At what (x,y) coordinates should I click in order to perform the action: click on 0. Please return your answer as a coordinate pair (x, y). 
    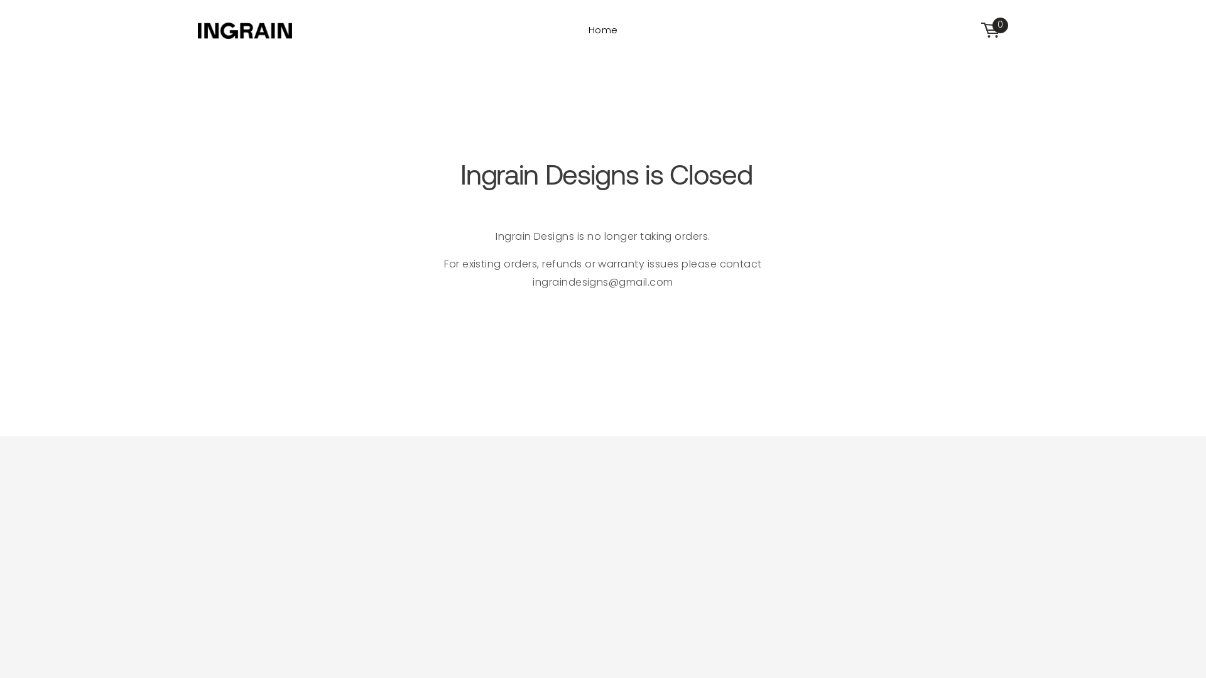
    Looking at the image, I should click on (995, 31).